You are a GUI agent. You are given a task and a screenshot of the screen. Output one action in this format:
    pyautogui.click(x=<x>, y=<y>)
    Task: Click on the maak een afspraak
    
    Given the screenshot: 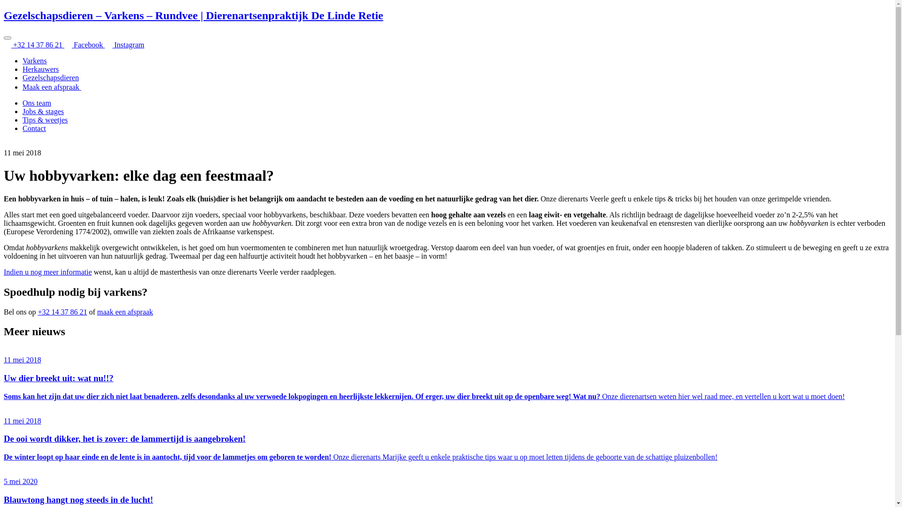 What is the action you would take?
    pyautogui.click(x=125, y=312)
    